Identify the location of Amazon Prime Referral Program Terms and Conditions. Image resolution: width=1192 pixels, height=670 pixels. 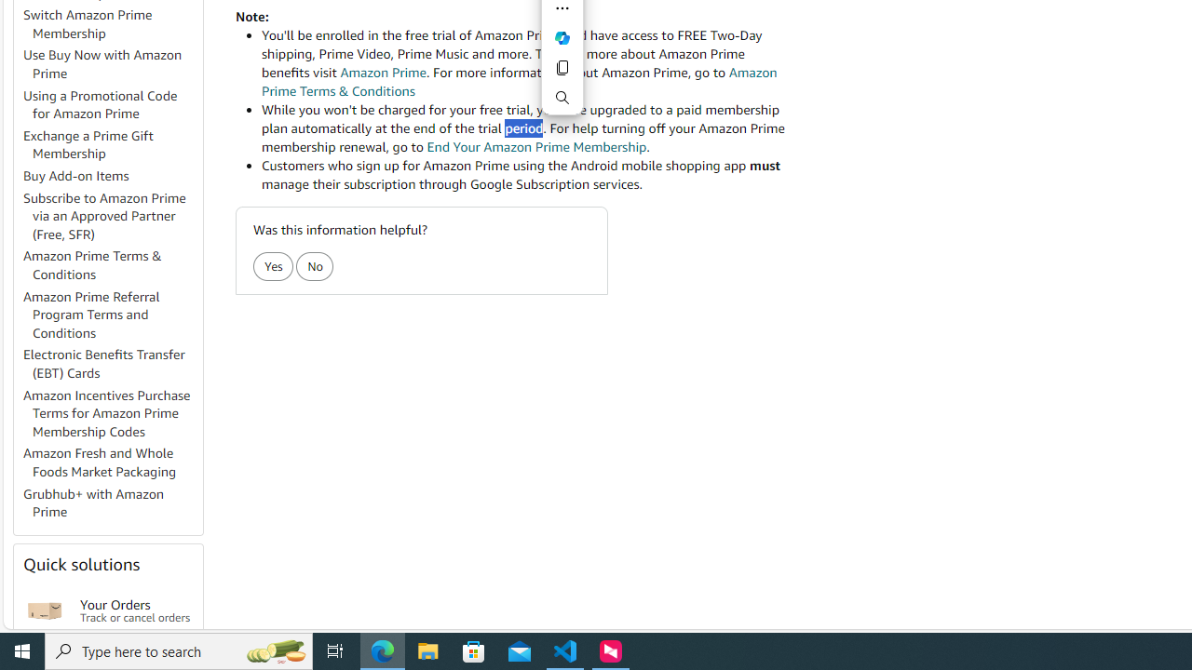
(112, 315).